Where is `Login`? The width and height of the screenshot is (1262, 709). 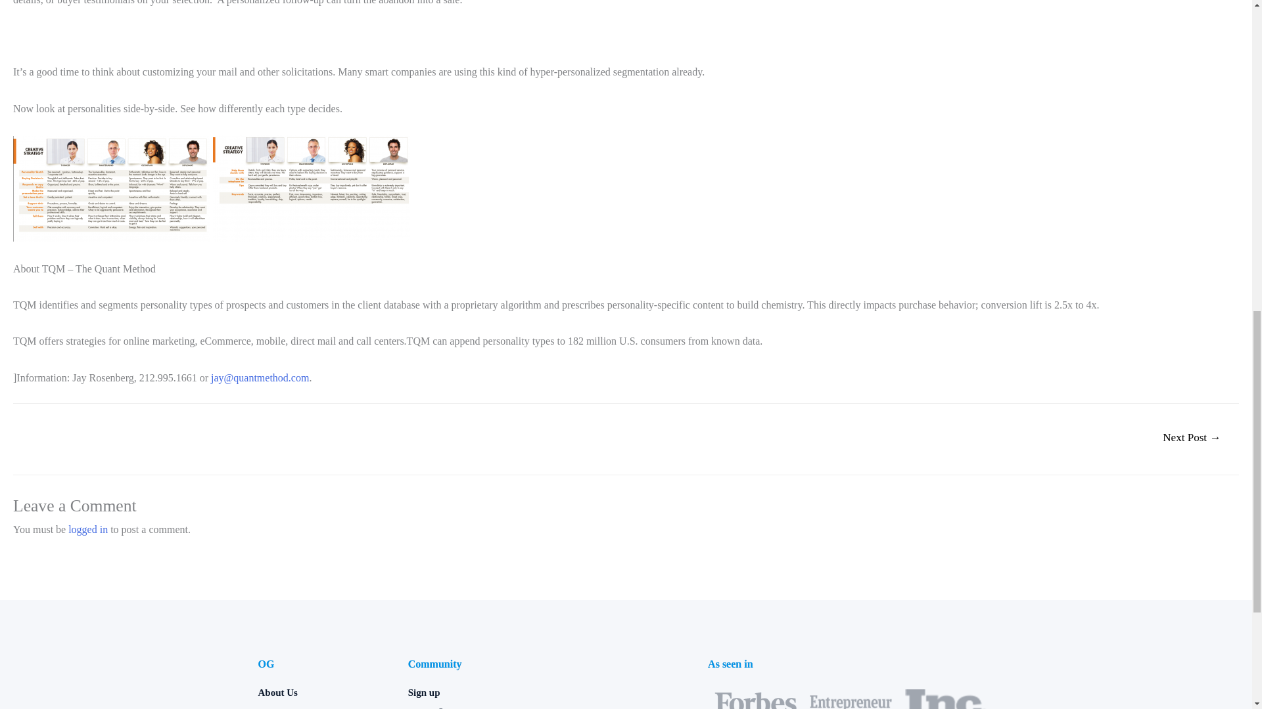
Login is located at coordinates (476, 706).